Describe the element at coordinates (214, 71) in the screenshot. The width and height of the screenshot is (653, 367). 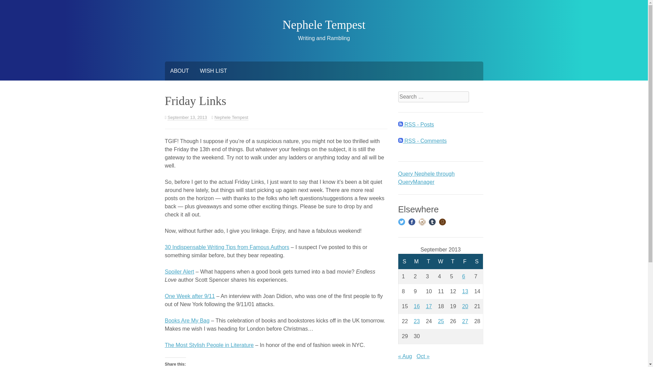
I see `WISH LIST` at that location.